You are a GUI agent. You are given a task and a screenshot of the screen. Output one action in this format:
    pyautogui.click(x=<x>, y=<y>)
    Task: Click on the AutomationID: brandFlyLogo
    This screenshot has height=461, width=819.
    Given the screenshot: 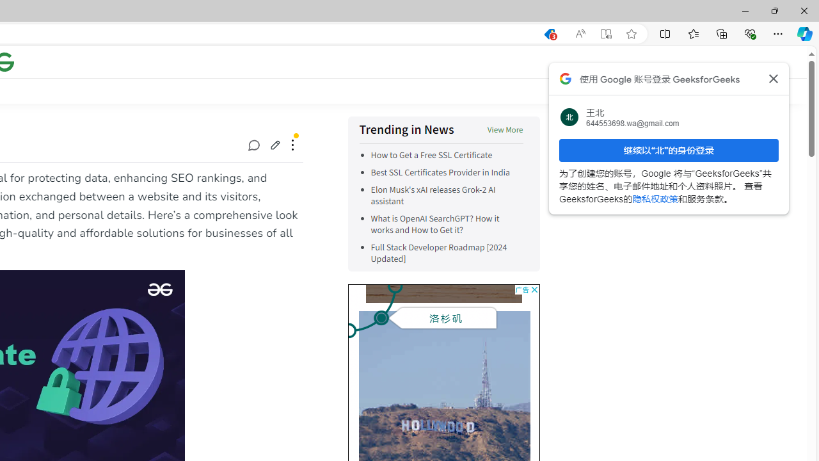 What is the action you would take?
    pyautogui.click(x=515, y=310)
    